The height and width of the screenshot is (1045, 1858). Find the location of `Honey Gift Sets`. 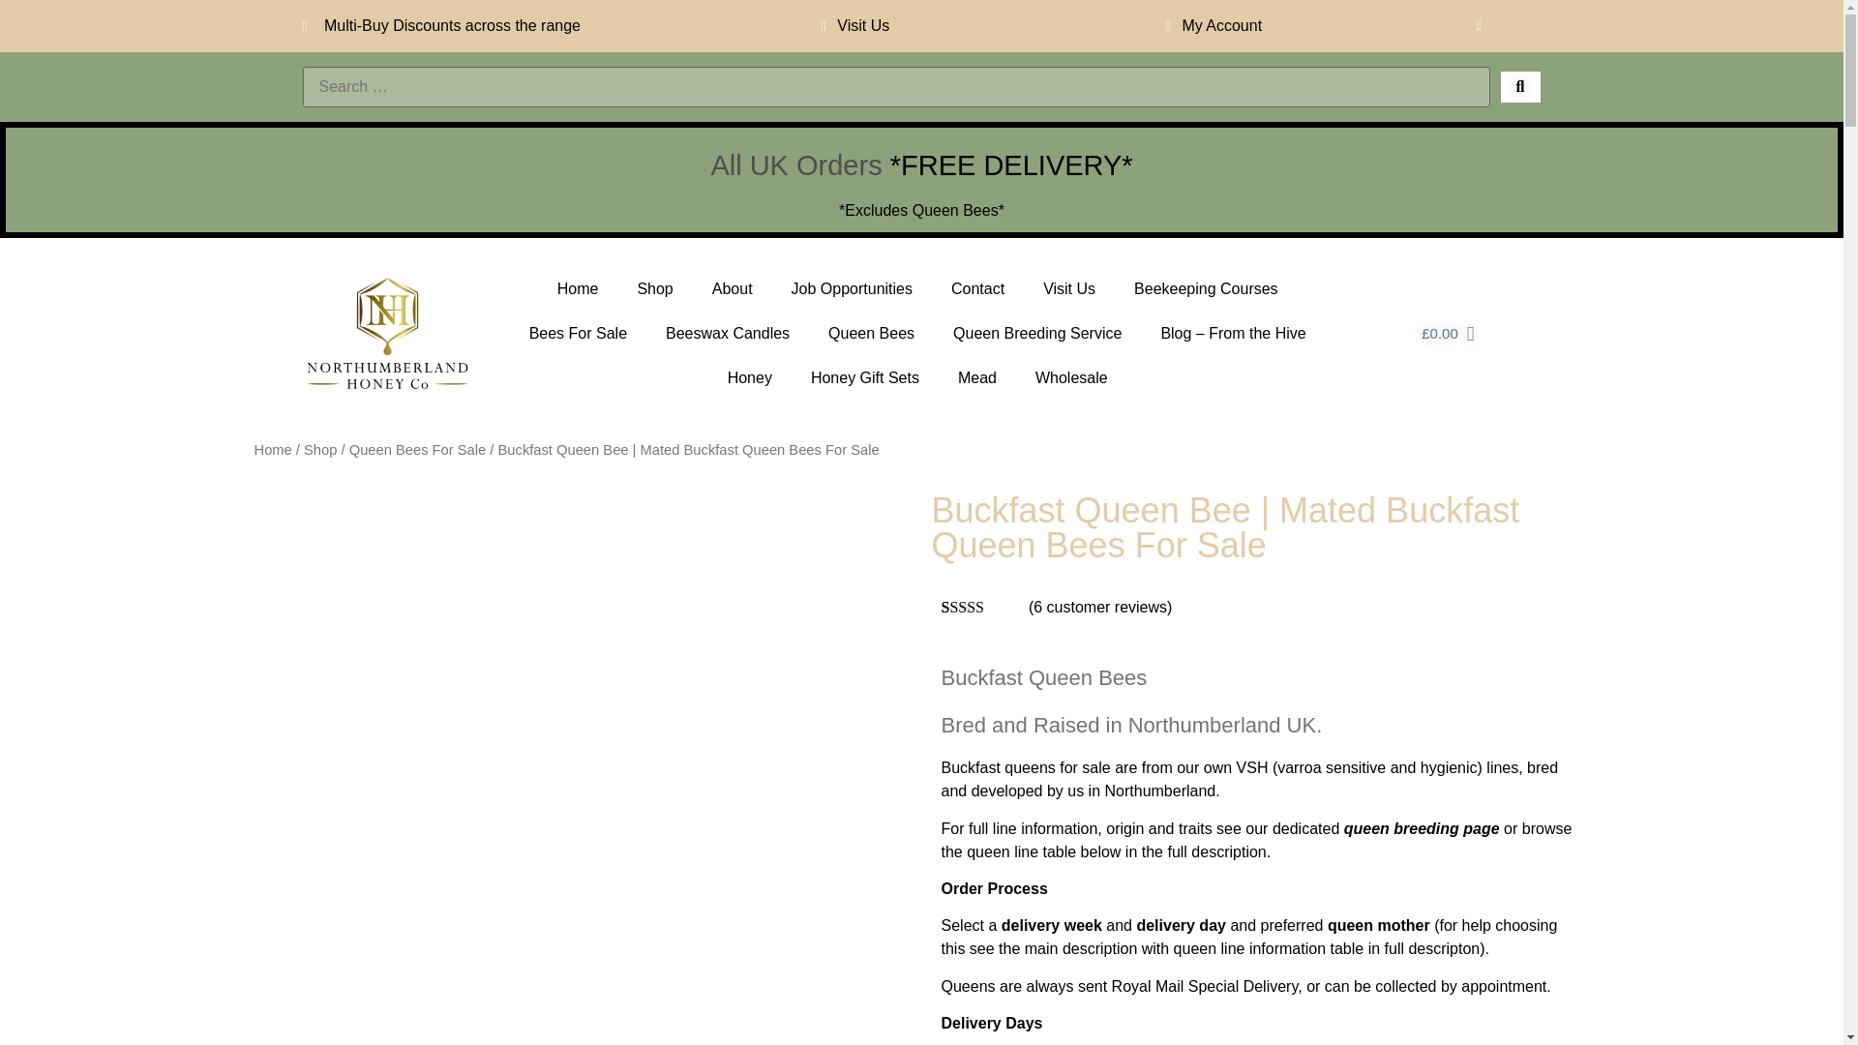

Honey Gift Sets is located at coordinates (864, 377).